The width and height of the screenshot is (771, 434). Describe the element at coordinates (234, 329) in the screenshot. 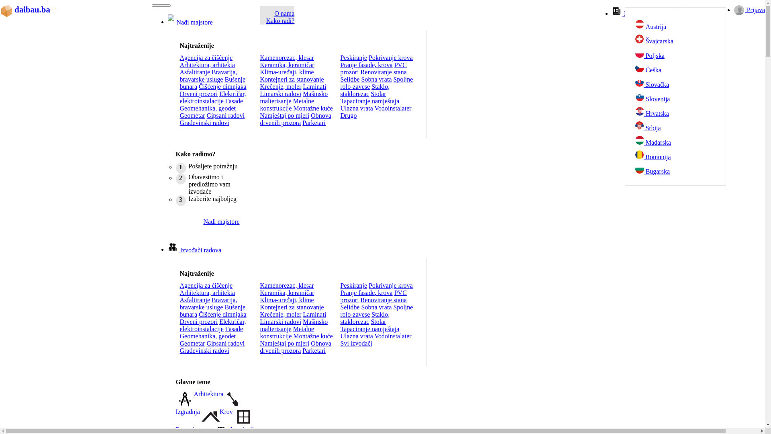

I see `Fasade` at that location.